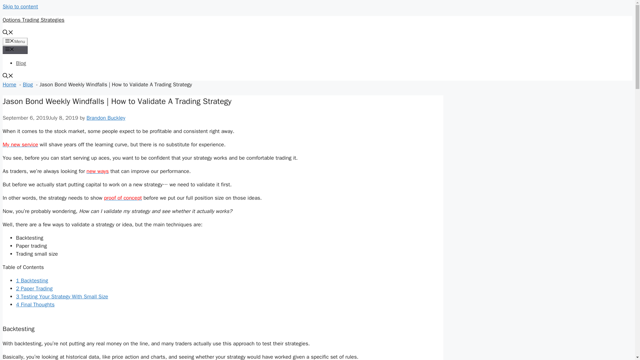 This screenshot has width=640, height=360. I want to click on 3 Testing Your Strategy With Small Size, so click(62, 297).